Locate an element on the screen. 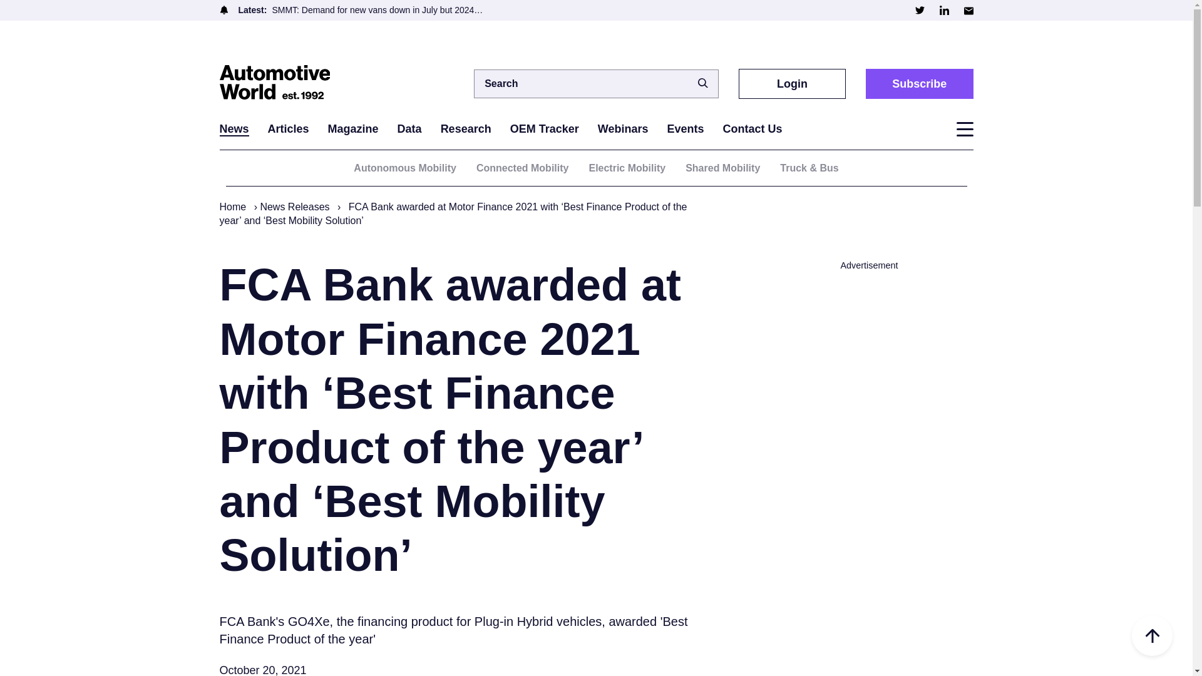 This screenshot has height=676, width=1202. Electric Mobility is located at coordinates (627, 168).